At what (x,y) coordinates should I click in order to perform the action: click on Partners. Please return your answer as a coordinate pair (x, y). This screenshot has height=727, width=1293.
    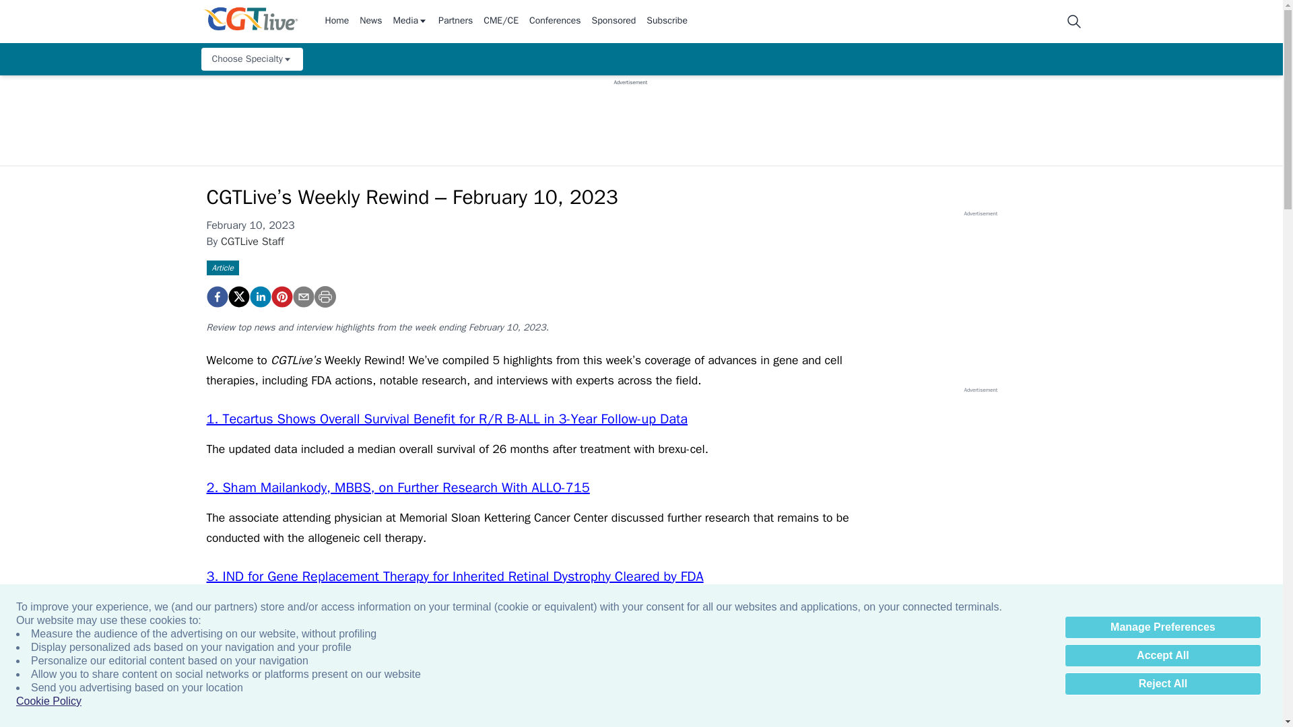
    Looking at the image, I should click on (455, 22).